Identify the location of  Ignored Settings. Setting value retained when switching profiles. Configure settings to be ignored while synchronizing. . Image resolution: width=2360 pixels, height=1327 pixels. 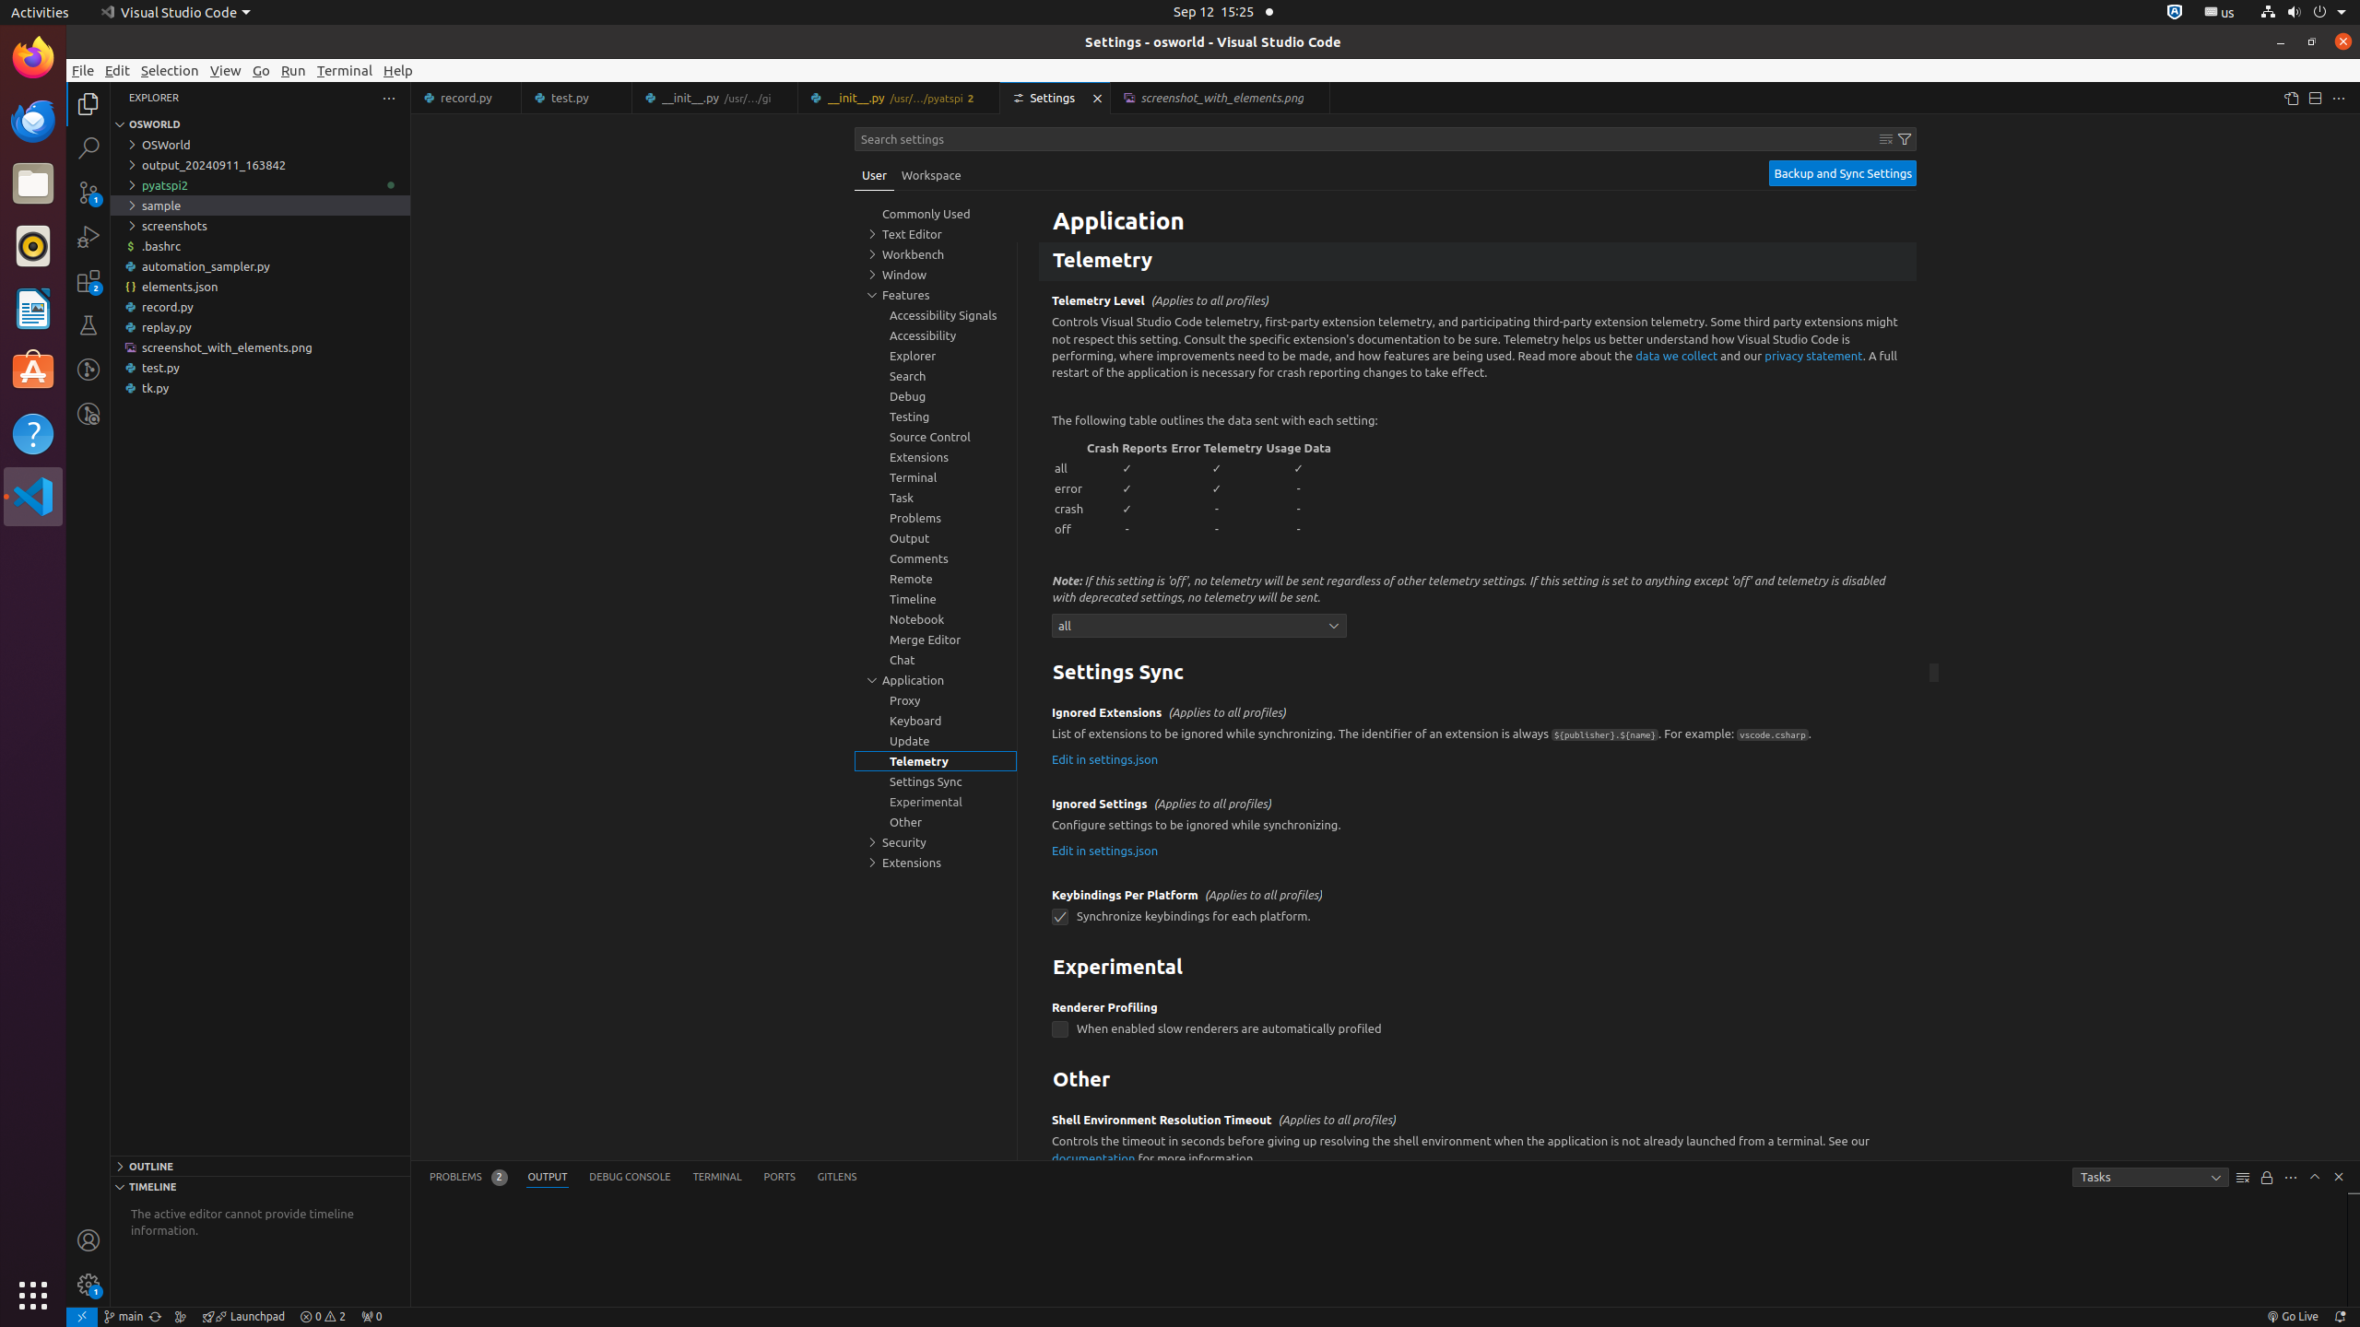
(1478, 829).